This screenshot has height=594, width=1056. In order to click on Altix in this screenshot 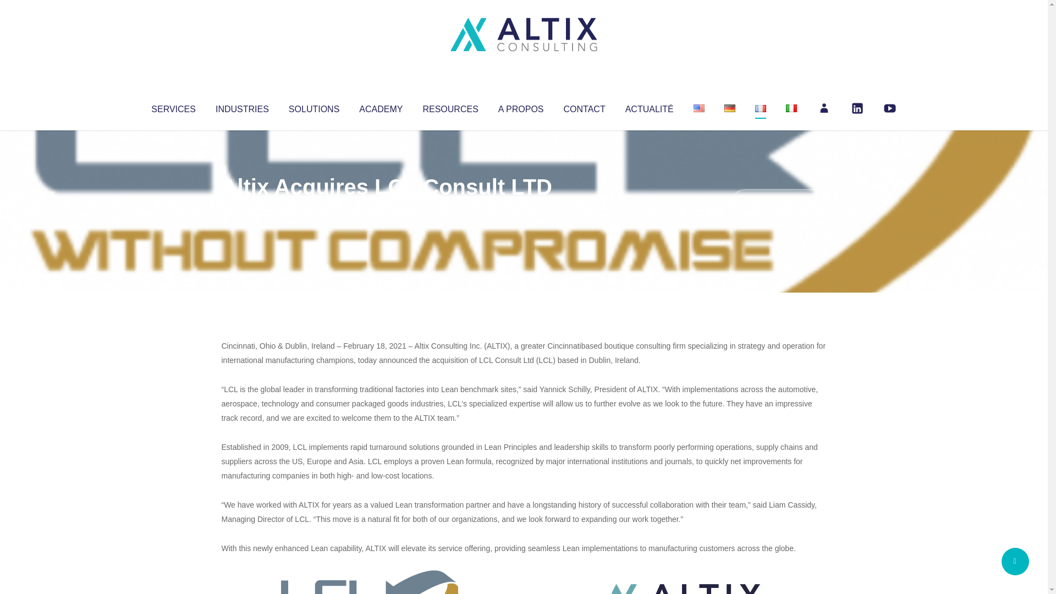, I will do `click(242, 209)`.